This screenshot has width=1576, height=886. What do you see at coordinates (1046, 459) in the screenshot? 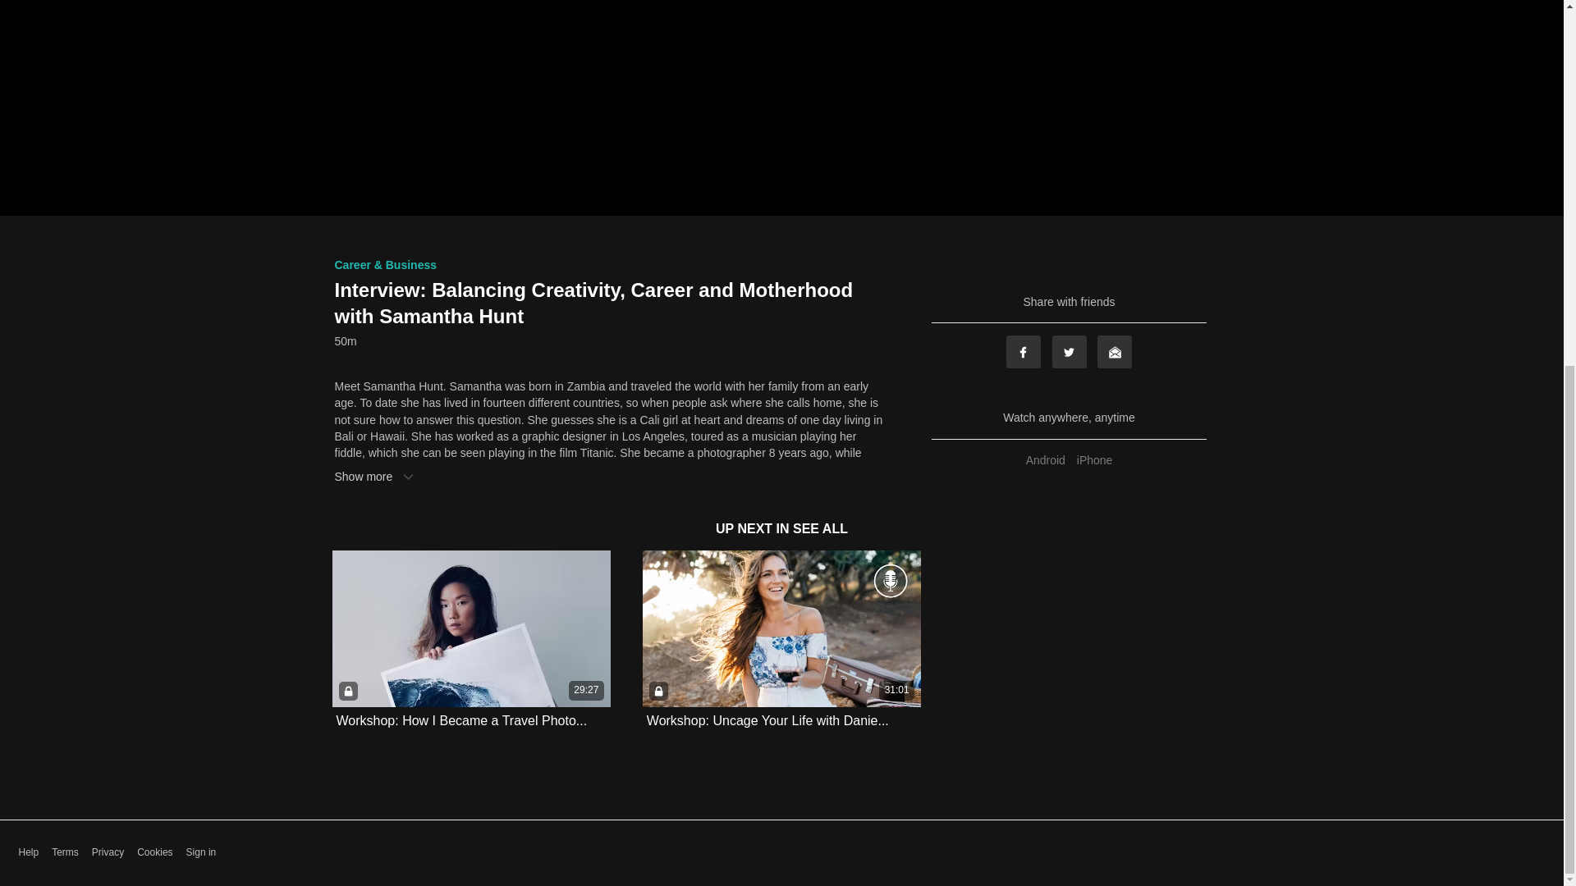
I see `Android` at bounding box center [1046, 459].